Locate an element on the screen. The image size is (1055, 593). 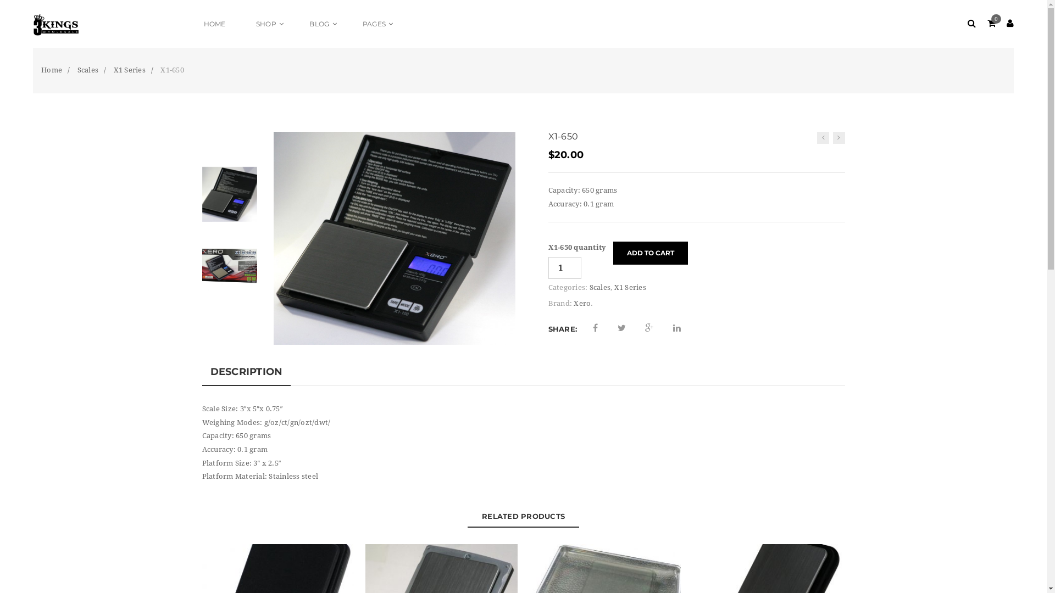
X2-100 is located at coordinates (823, 138).